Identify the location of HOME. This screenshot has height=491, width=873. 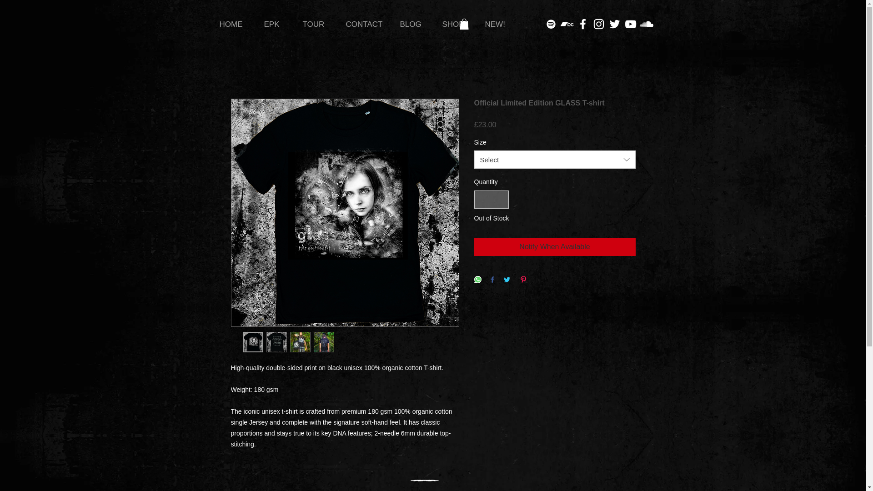
(235, 25).